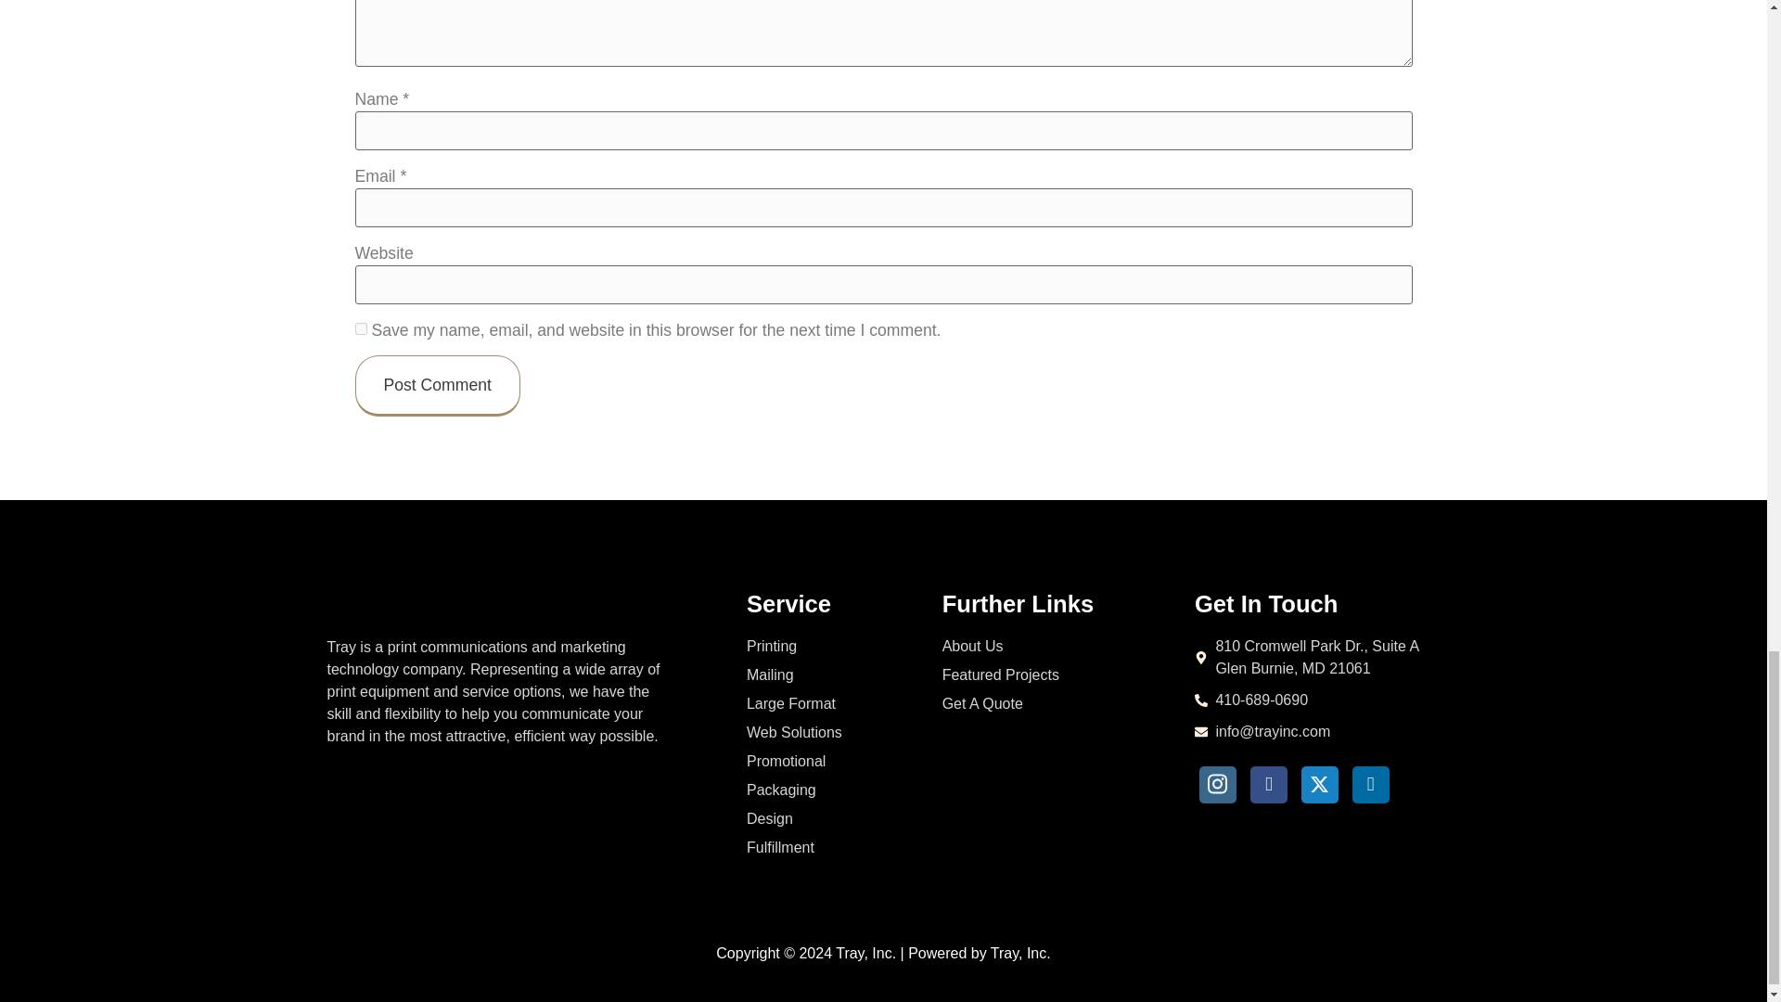 The image size is (1781, 1002). Describe the element at coordinates (816, 733) in the screenshot. I see `Web Solutions` at that location.